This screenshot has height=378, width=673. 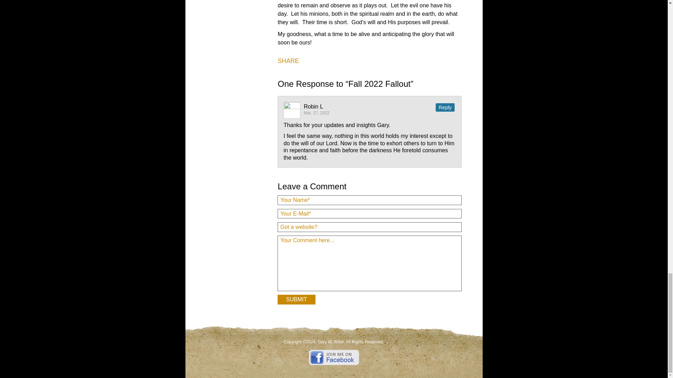 What do you see at coordinates (296, 300) in the screenshot?
I see `Submit` at bounding box center [296, 300].